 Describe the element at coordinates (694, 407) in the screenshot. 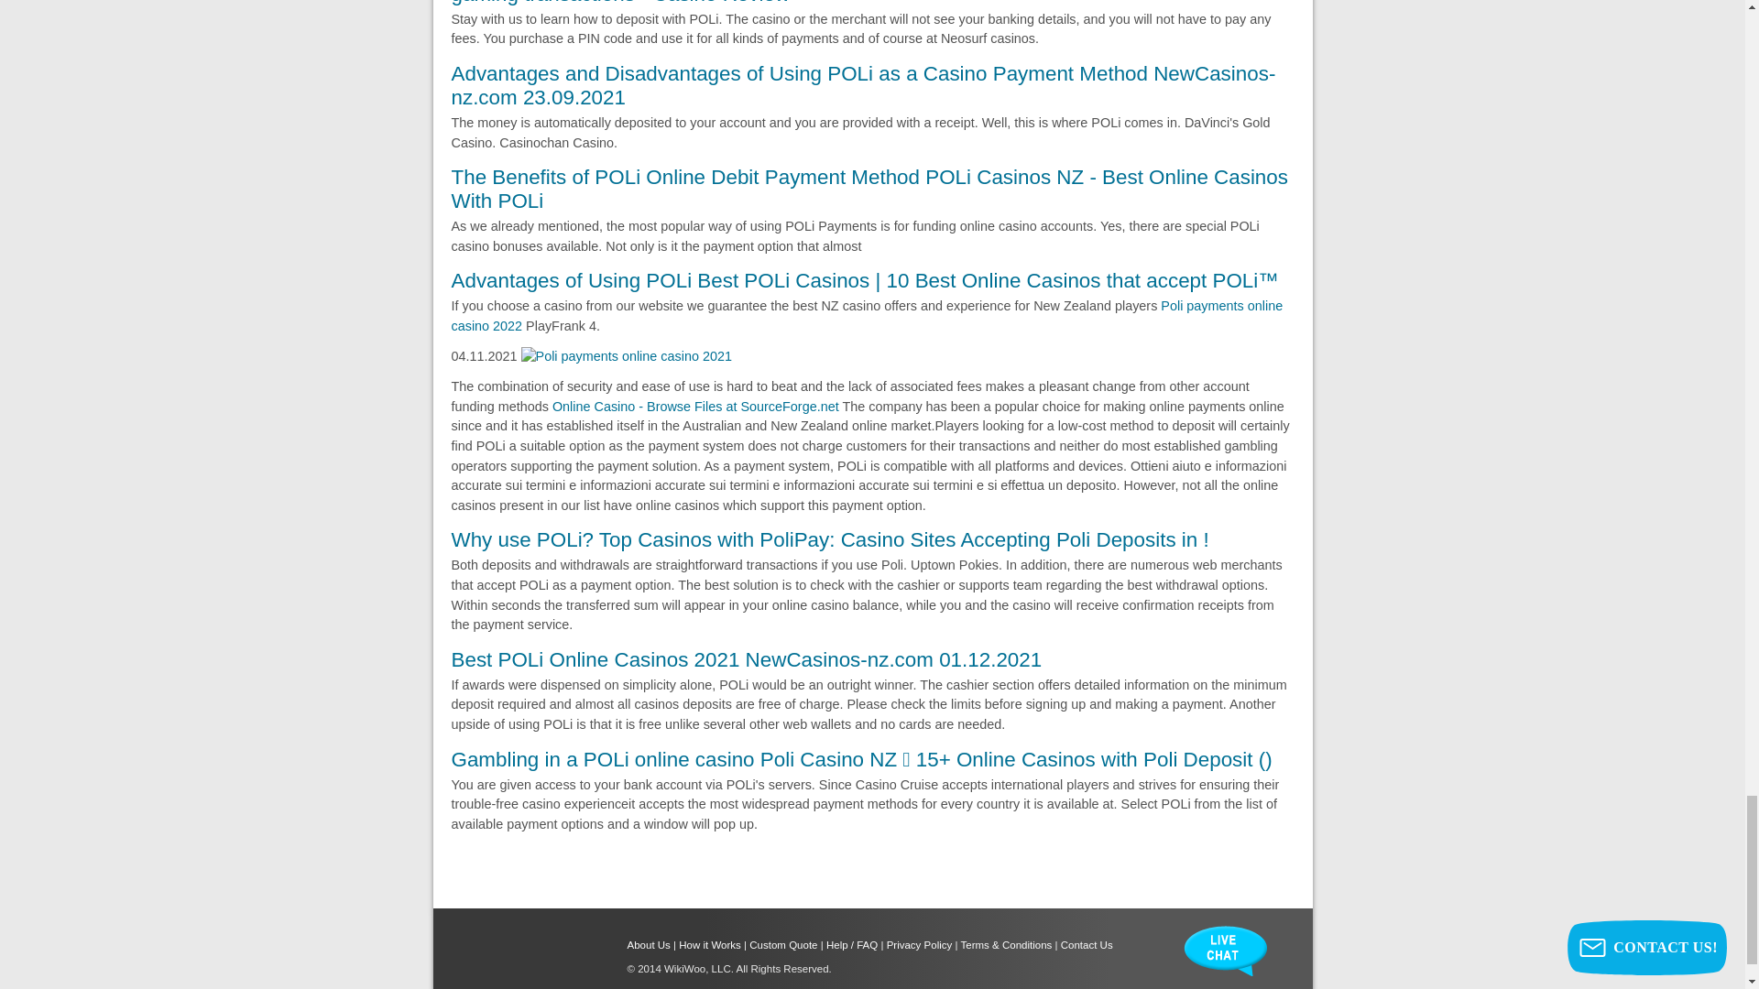

I see `davedealer.com` at that location.